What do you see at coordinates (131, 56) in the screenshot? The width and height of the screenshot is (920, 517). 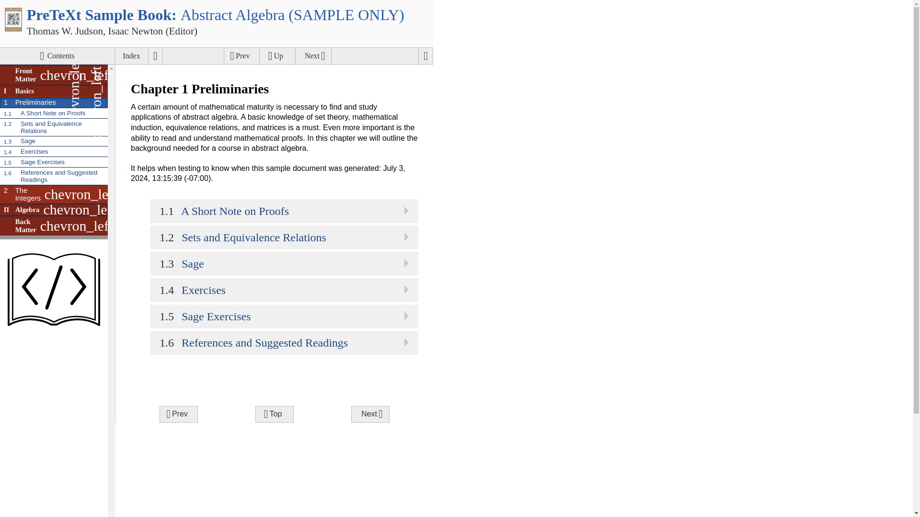 I see `Close part` at bounding box center [131, 56].